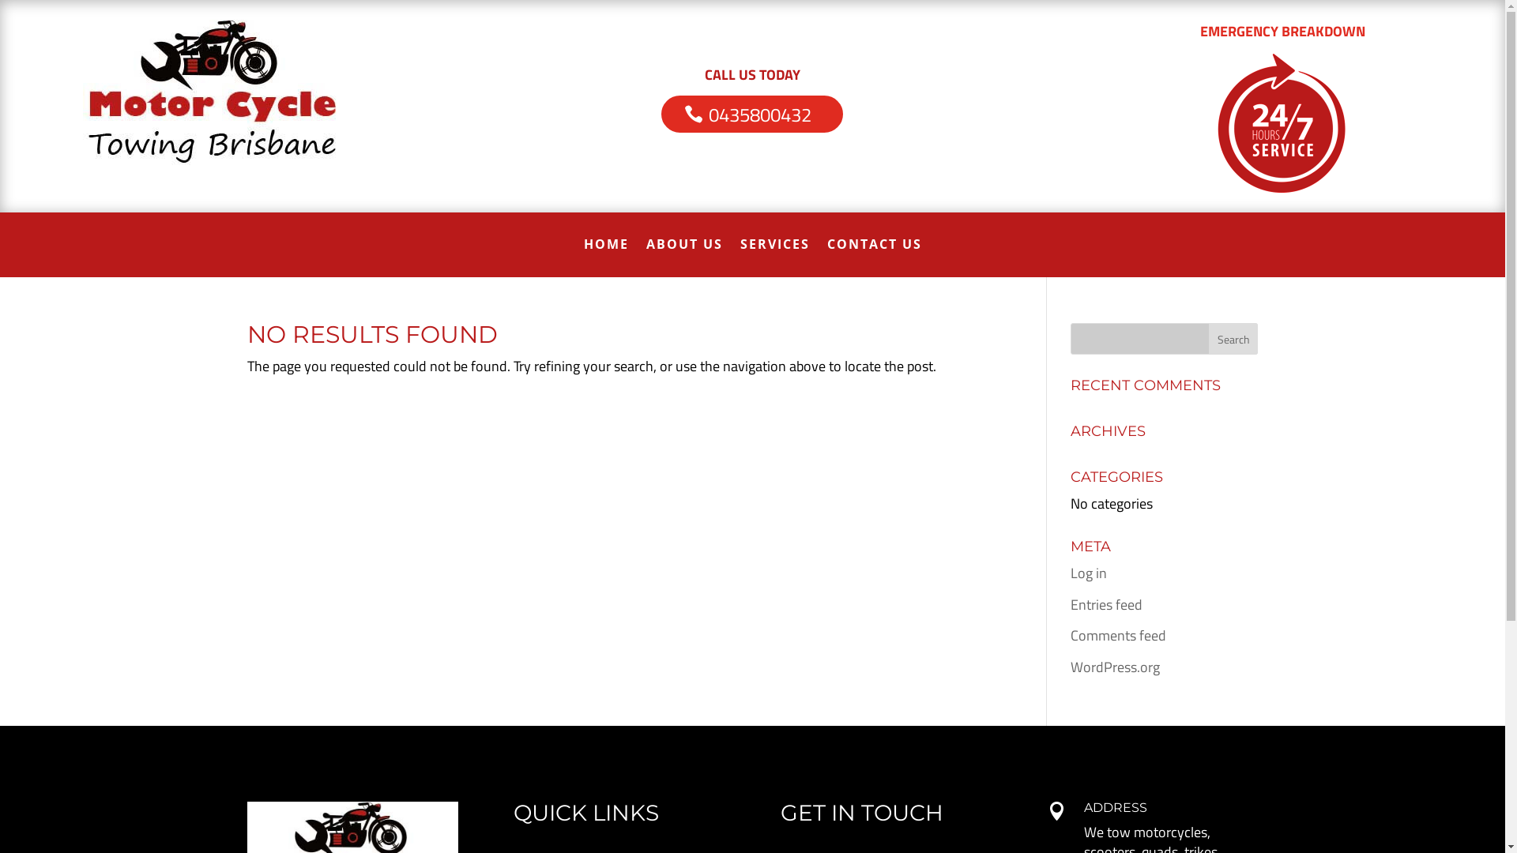 This screenshot has height=853, width=1517. Describe the element at coordinates (1234, 339) in the screenshot. I see `Search` at that location.